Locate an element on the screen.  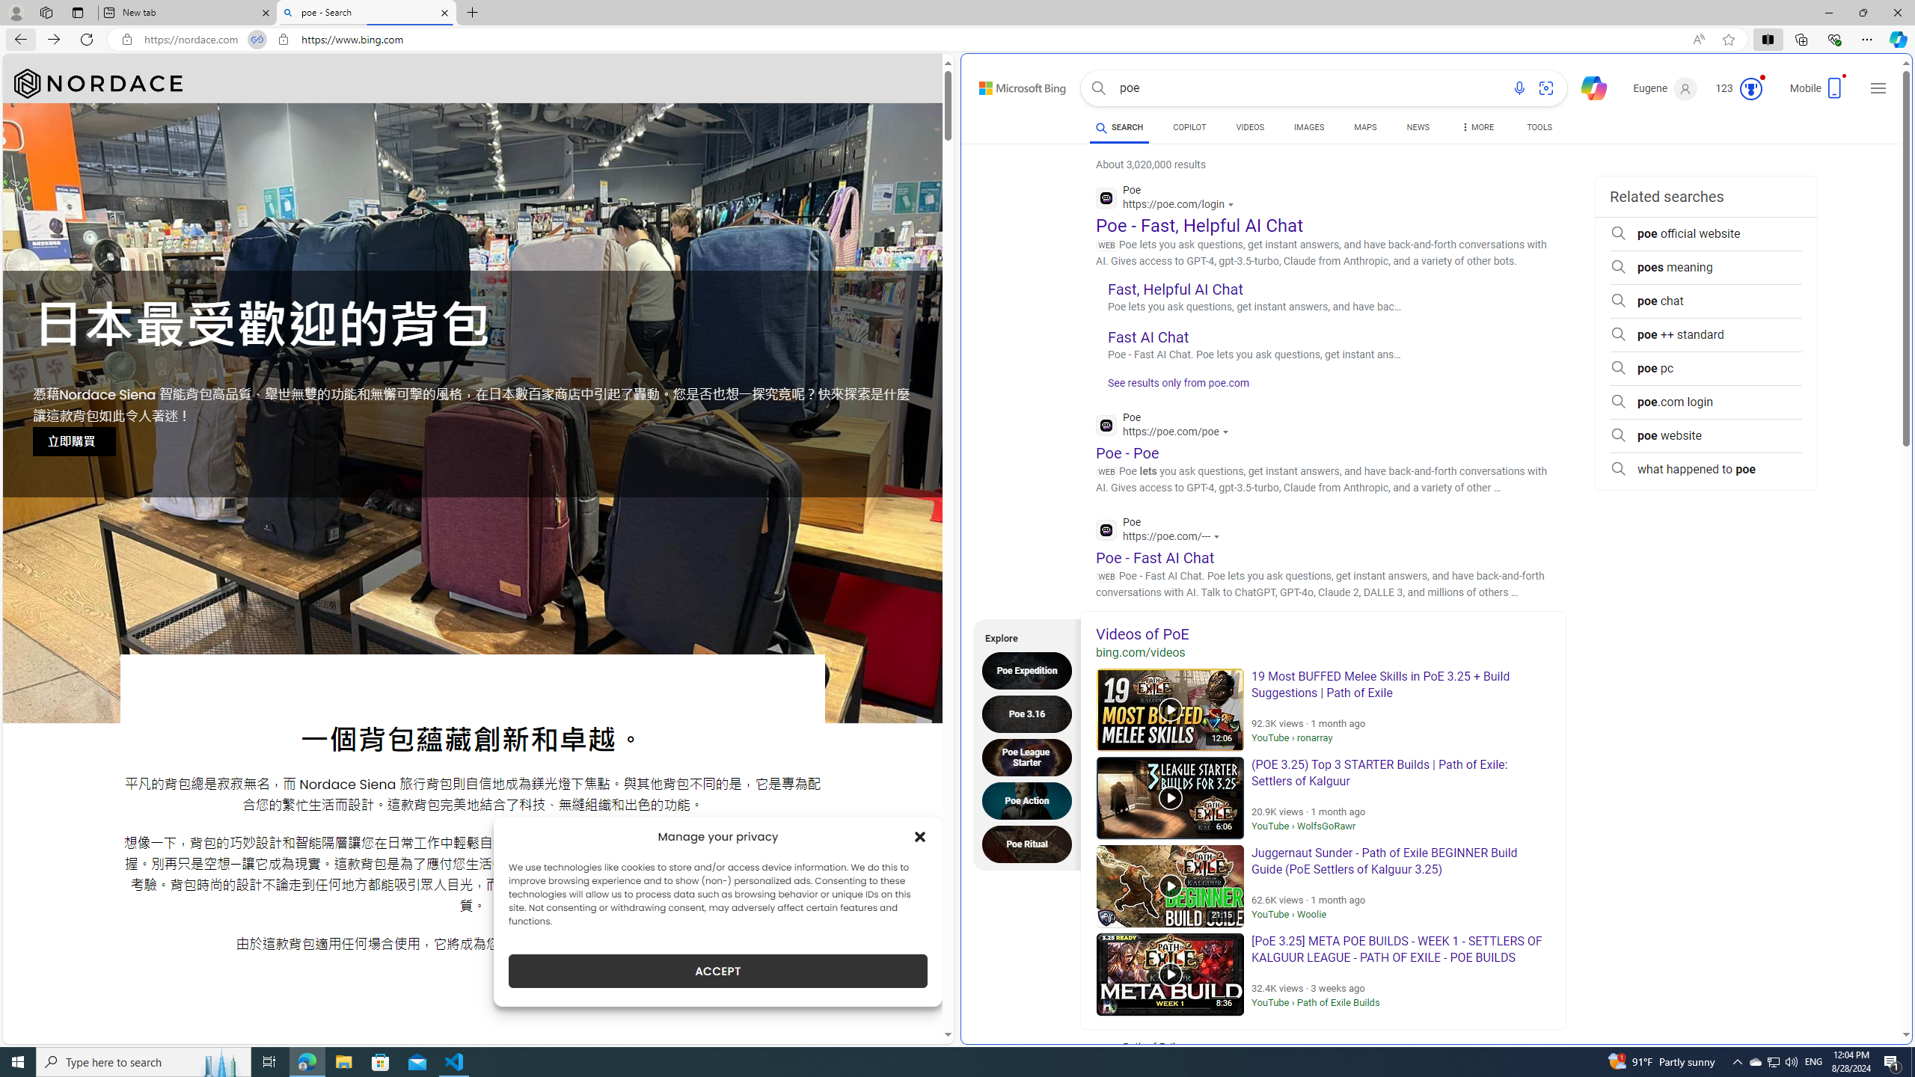
poe website is located at coordinates (1706, 435).